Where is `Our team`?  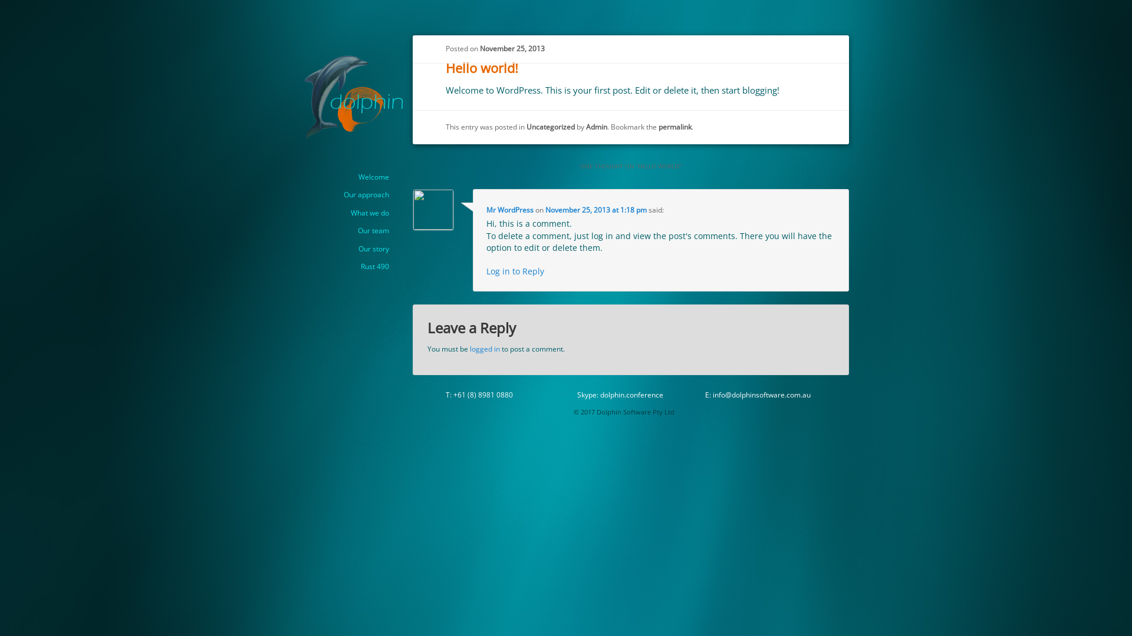 Our team is located at coordinates (374, 230).